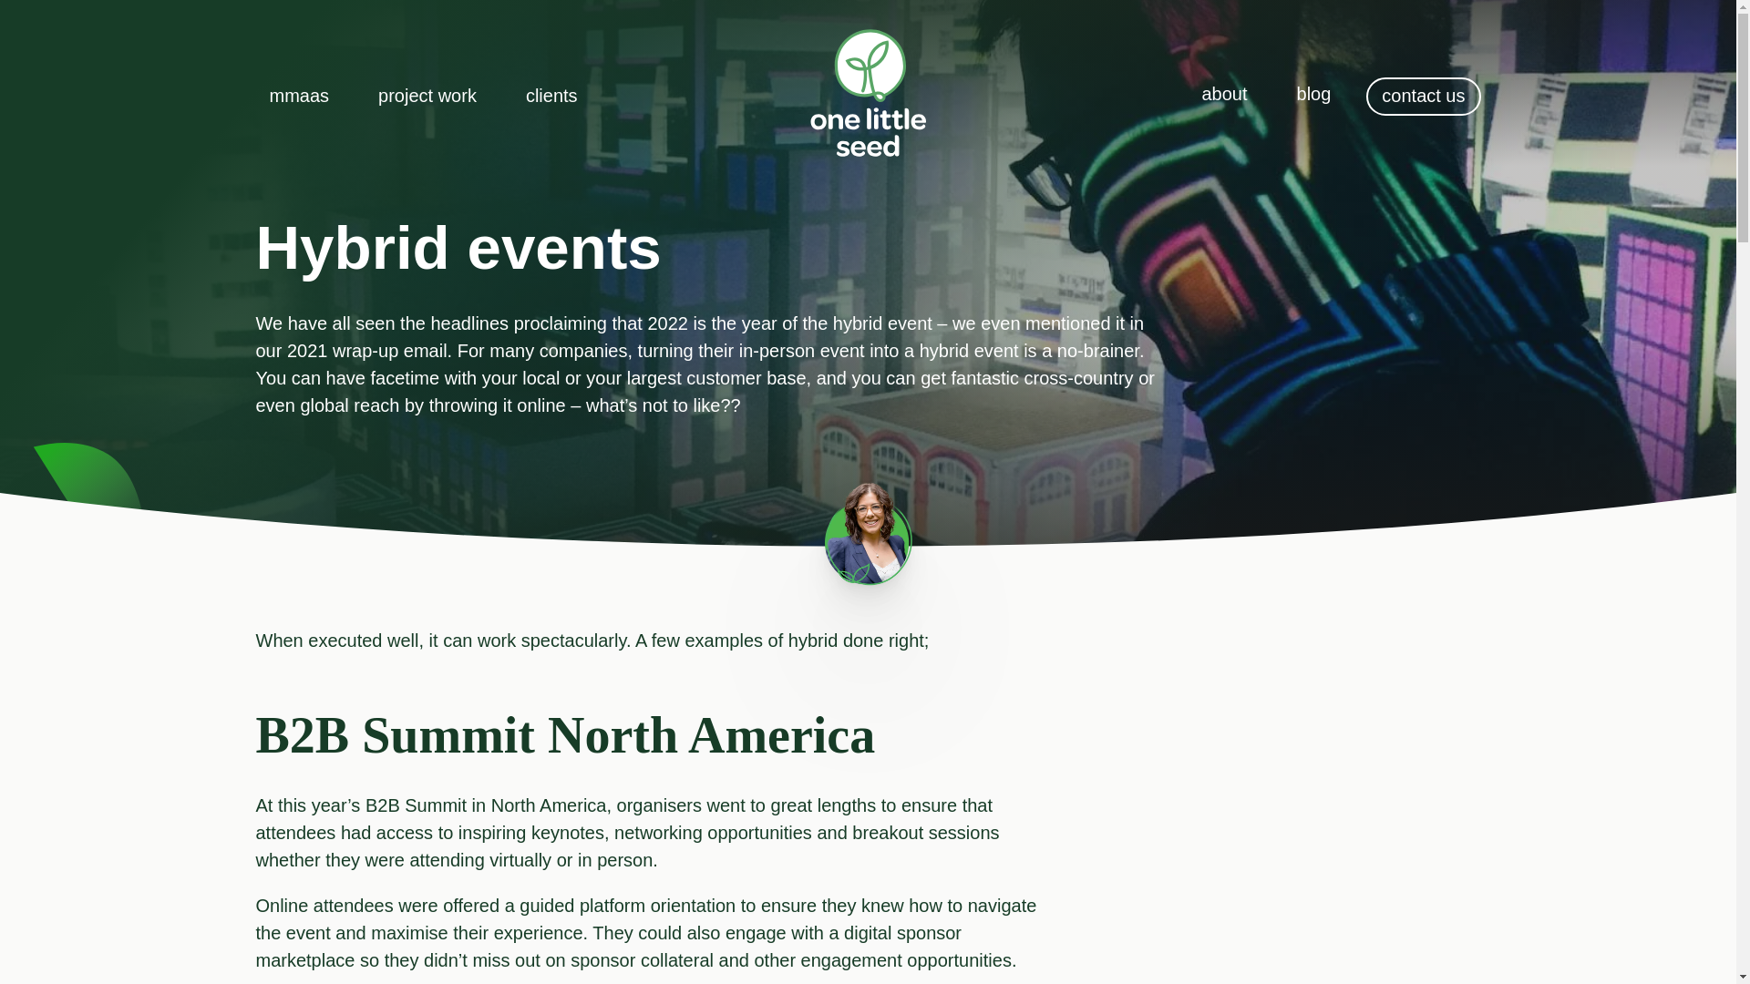 The image size is (1750, 984). I want to click on contact us, so click(1424, 97).